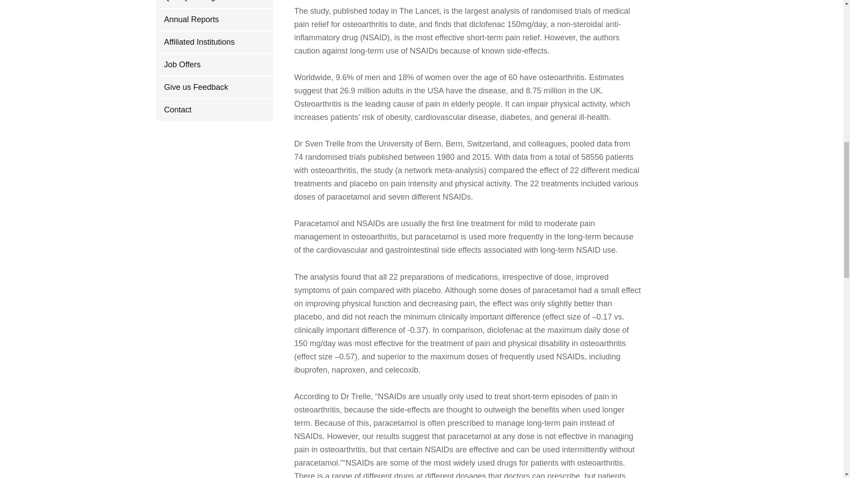 The width and height of the screenshot is (850, 478). I want to click on Job Offers, so click(214, 65).